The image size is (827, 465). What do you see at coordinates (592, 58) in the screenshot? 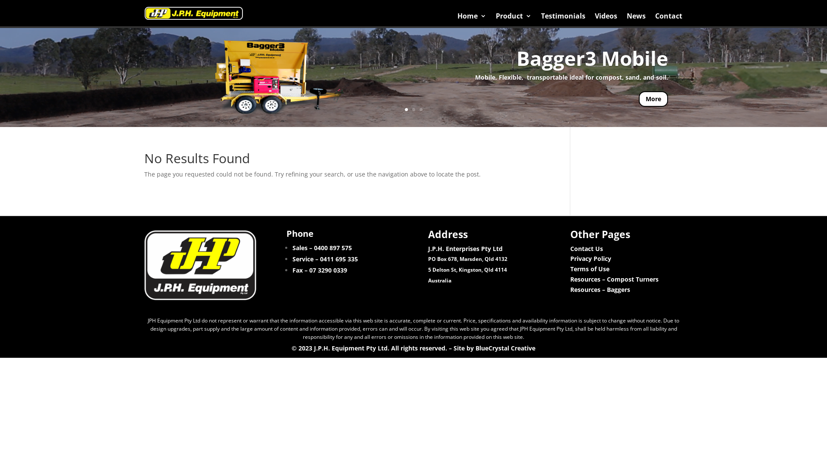
I see `Bagger3 Mobile` at bounding box center [592, 58].